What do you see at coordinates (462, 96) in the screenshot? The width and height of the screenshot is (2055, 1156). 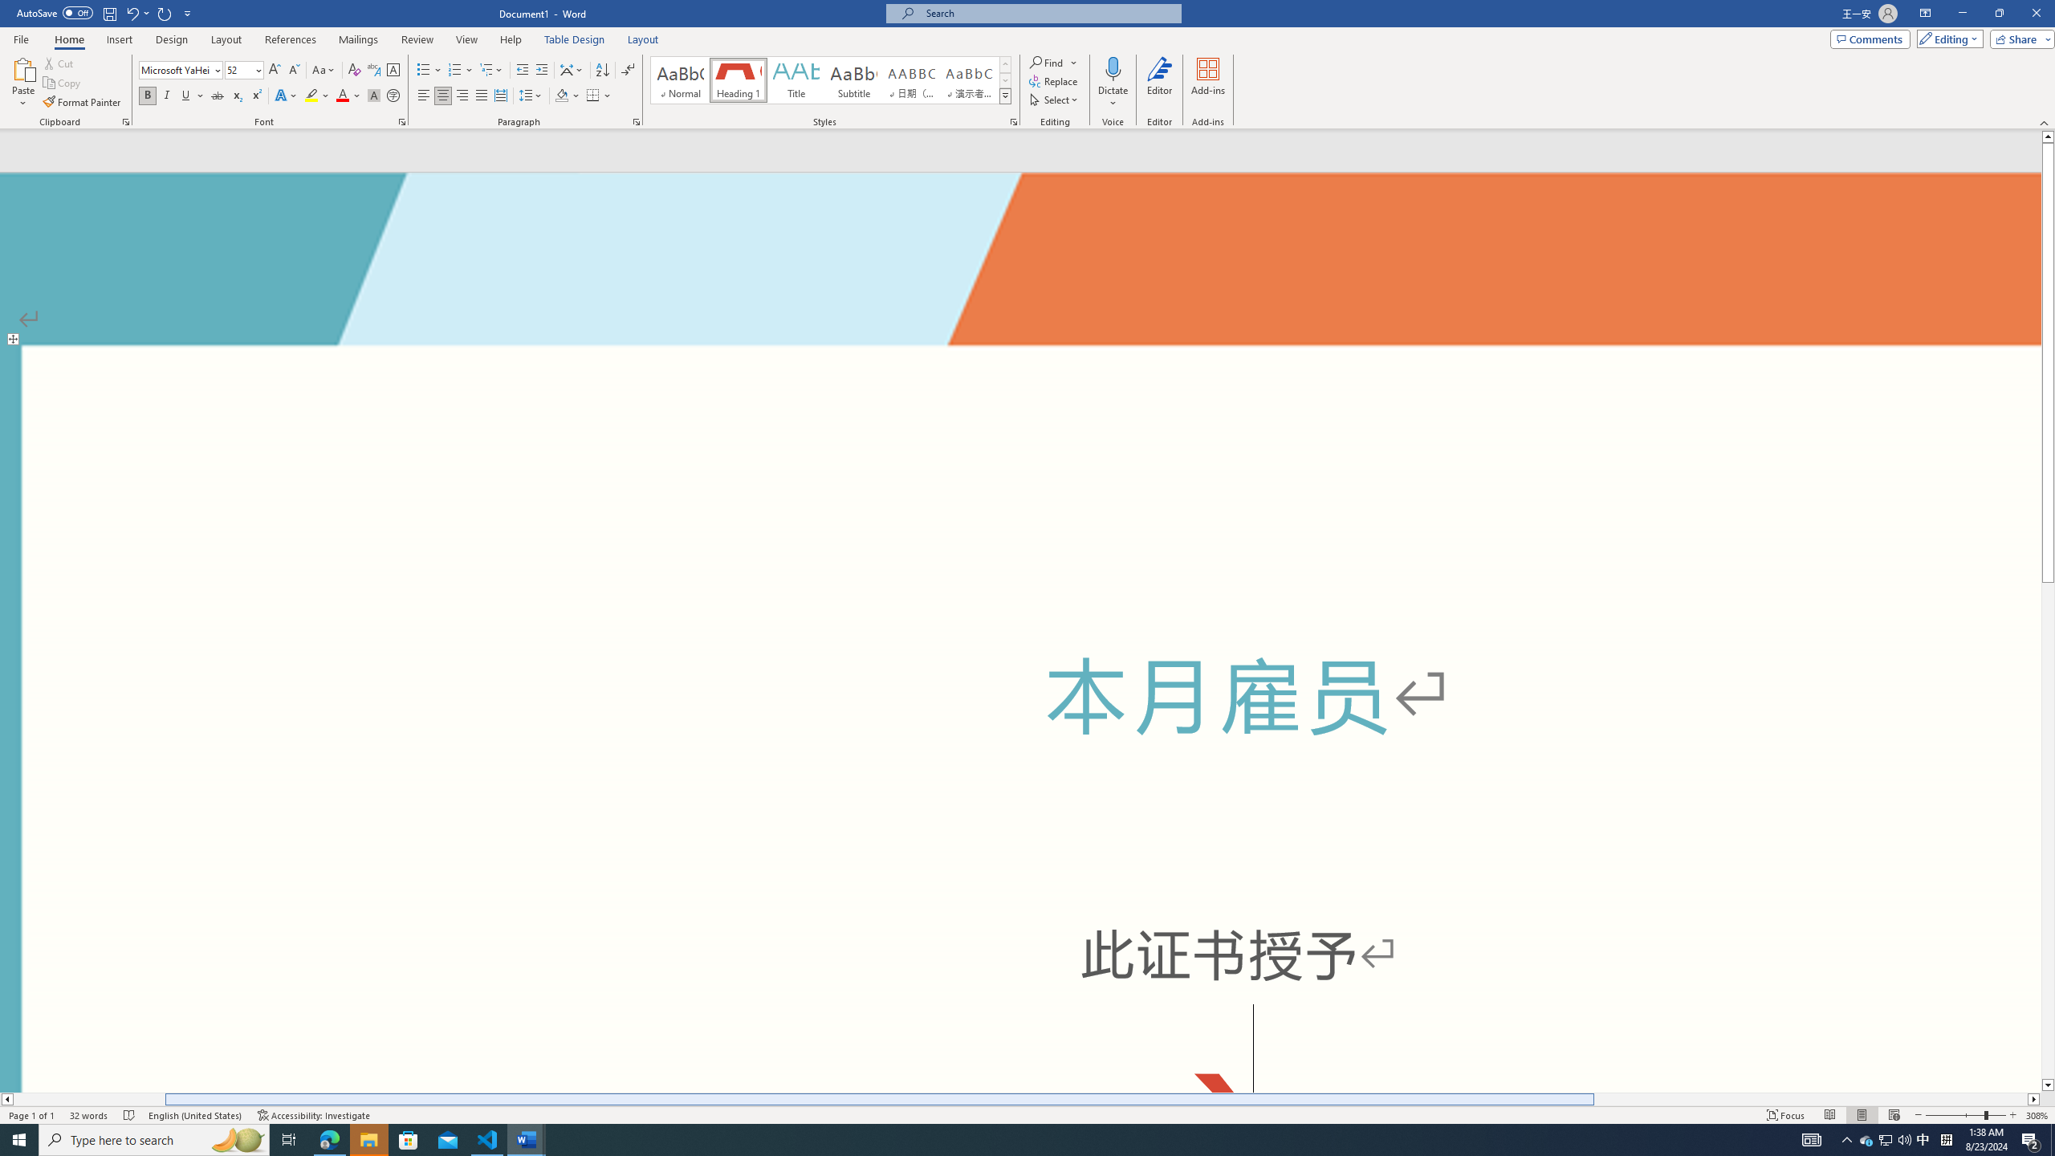 I see `Align Right` at bounding box center [462, 96].